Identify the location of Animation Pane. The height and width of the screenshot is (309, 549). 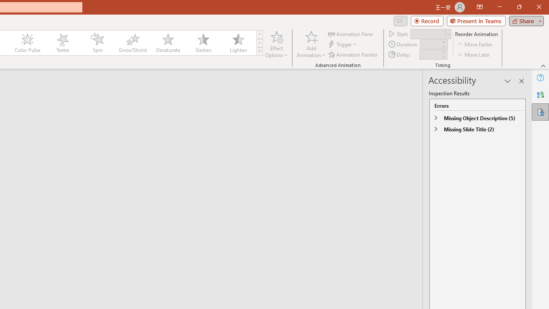
(351, 33).